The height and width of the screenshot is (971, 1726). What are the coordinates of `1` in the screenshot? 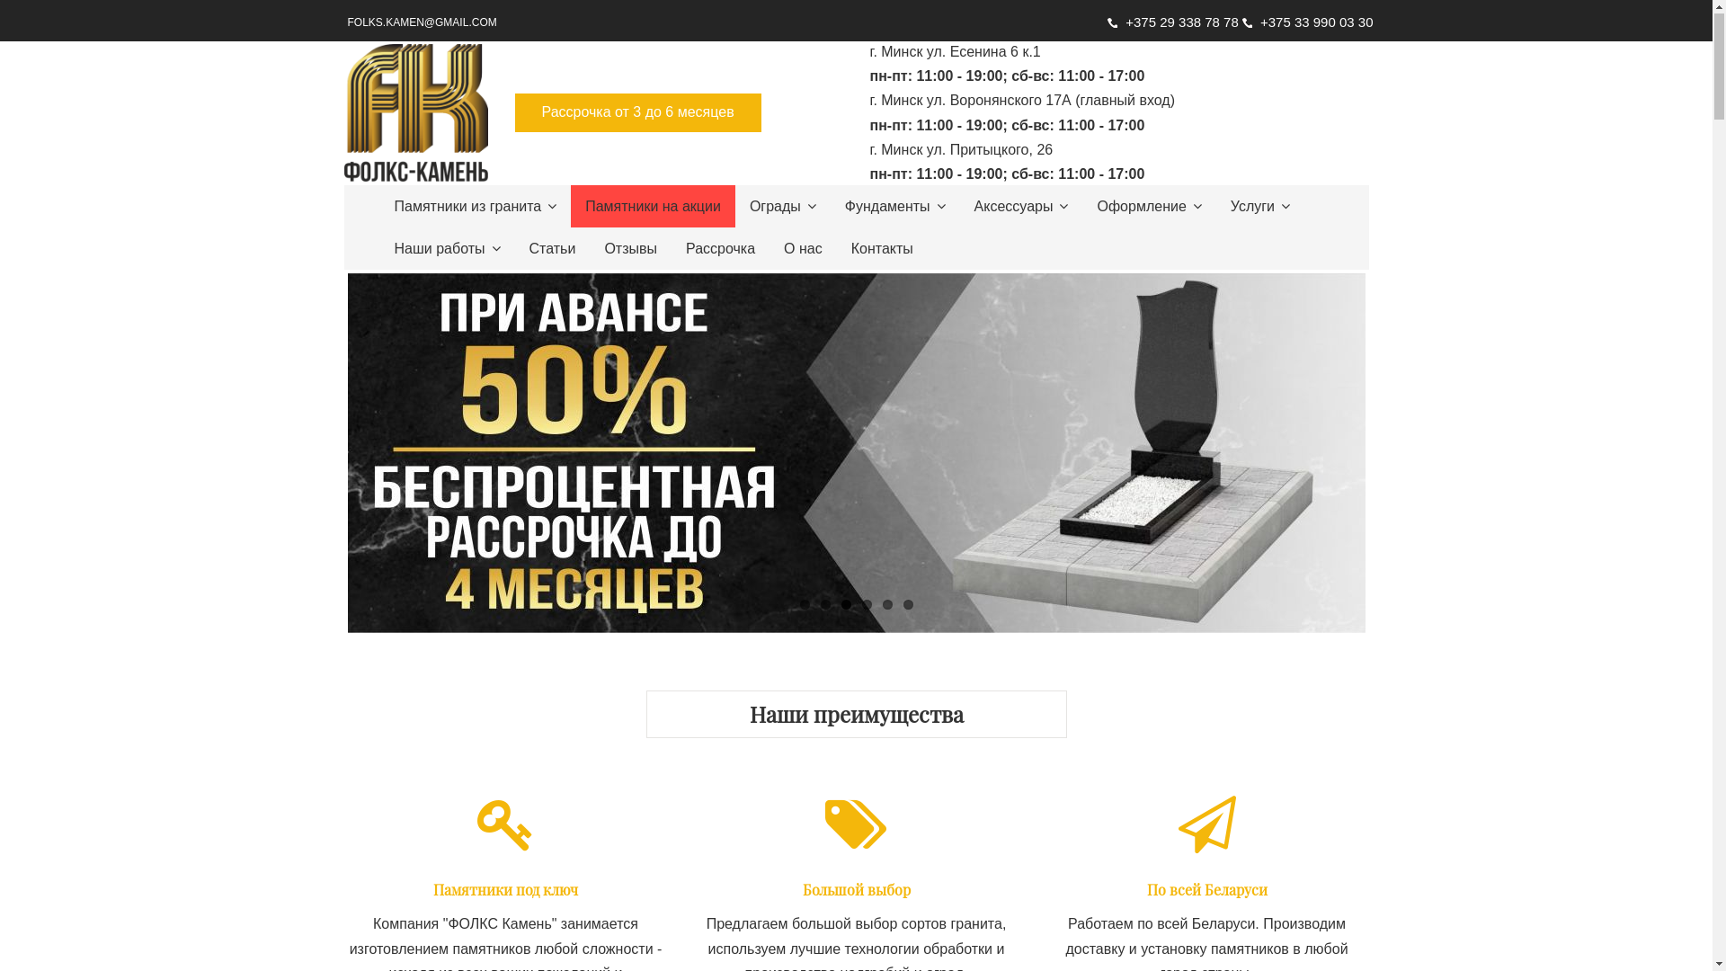 It's located at (805, 606).